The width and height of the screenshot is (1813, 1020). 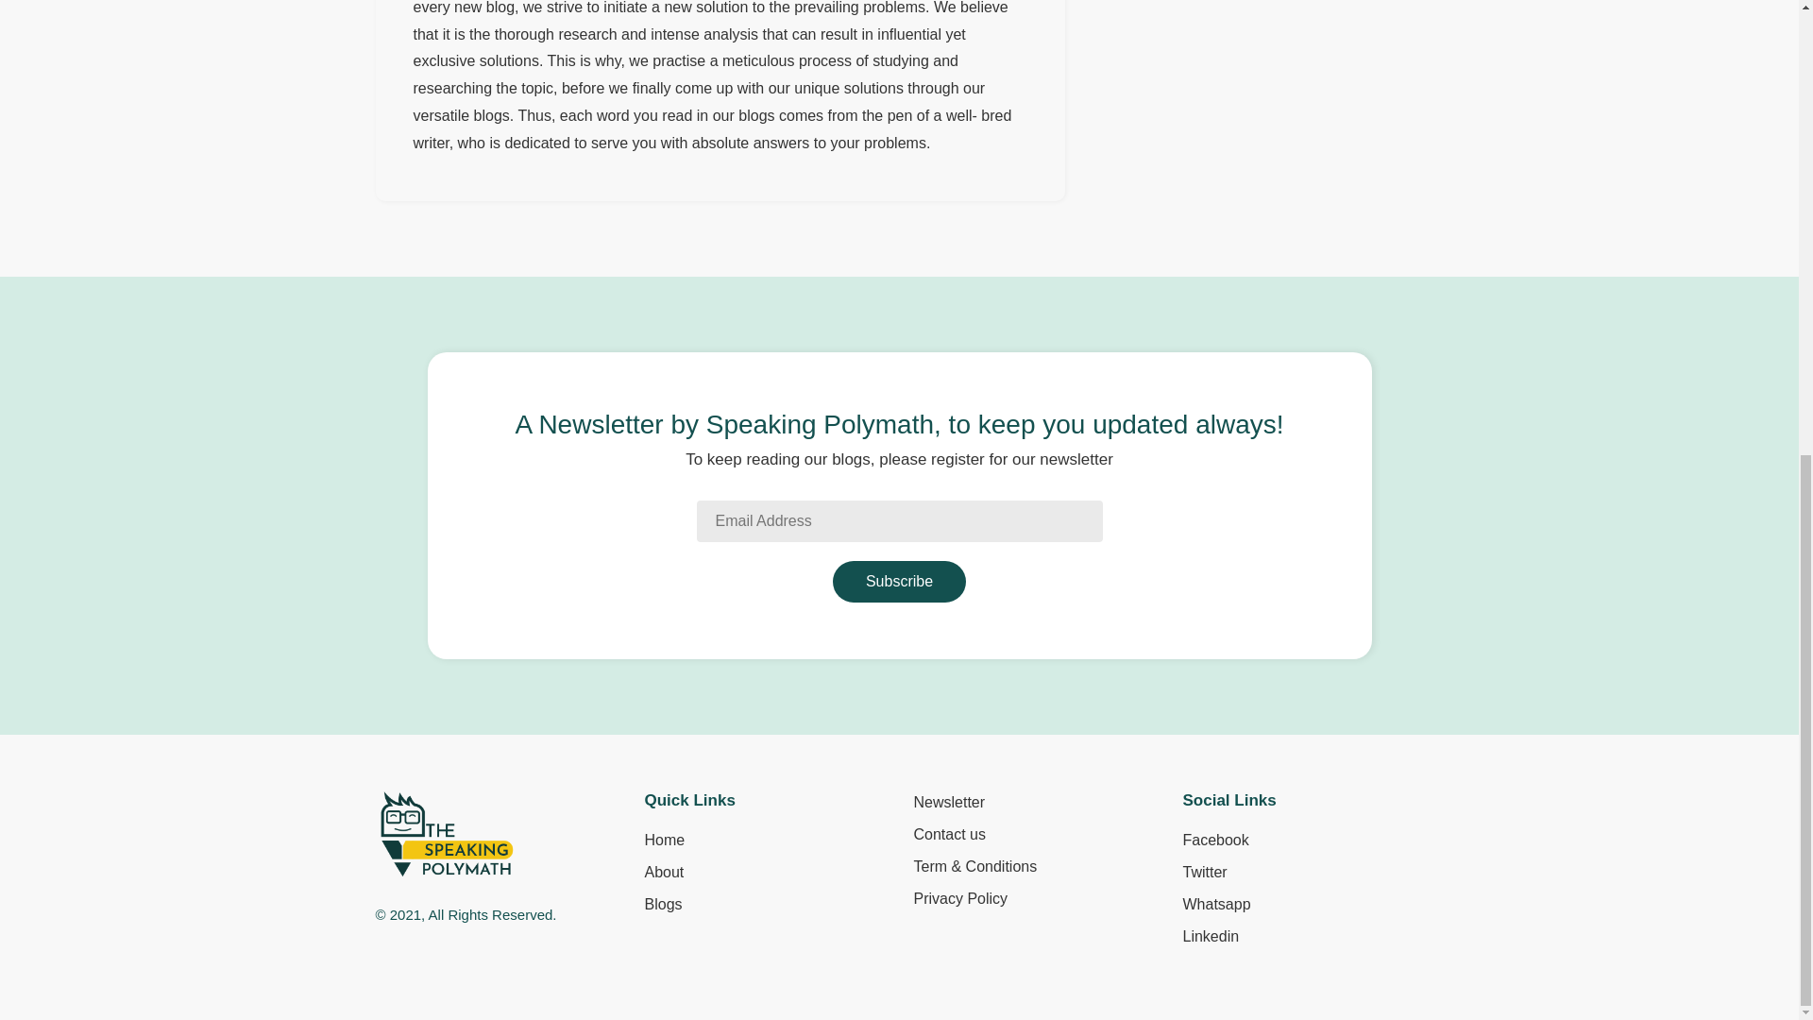 I want to click on Newsletter, so click(x=950, y=803).